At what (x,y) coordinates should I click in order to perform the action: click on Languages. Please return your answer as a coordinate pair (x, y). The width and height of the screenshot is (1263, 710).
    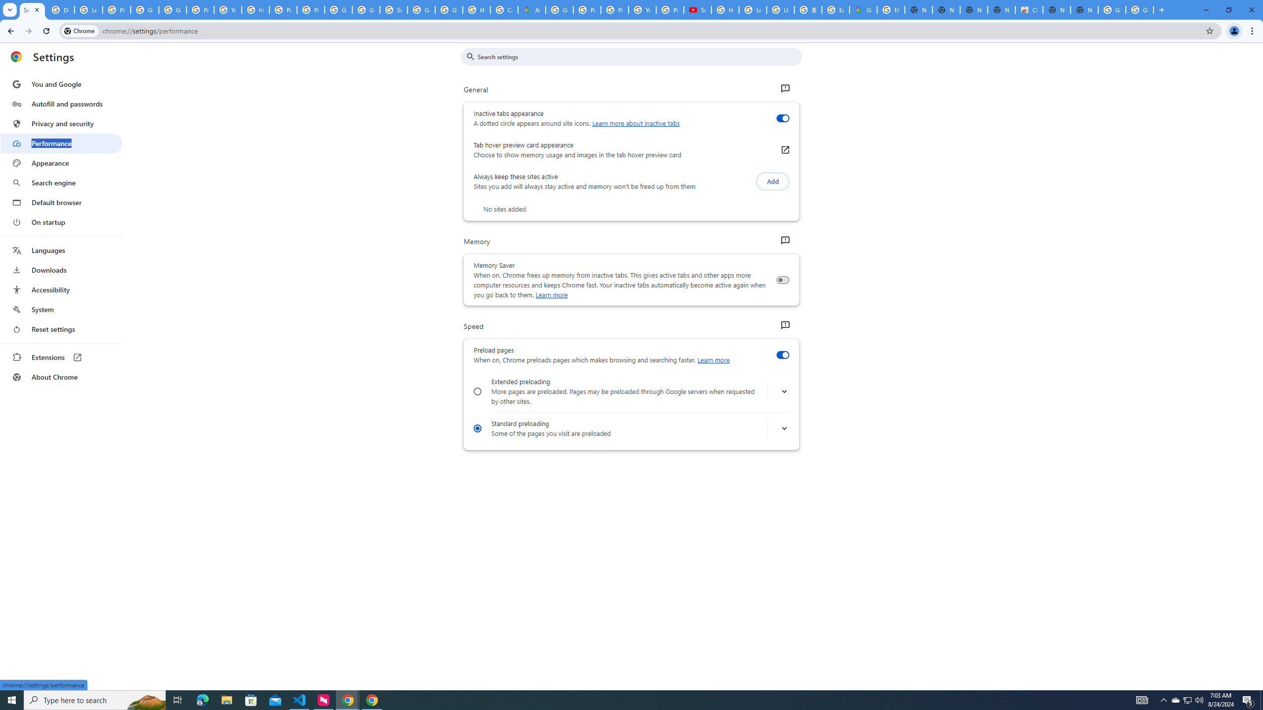
    Looking at the image, I should click on (61, 250).